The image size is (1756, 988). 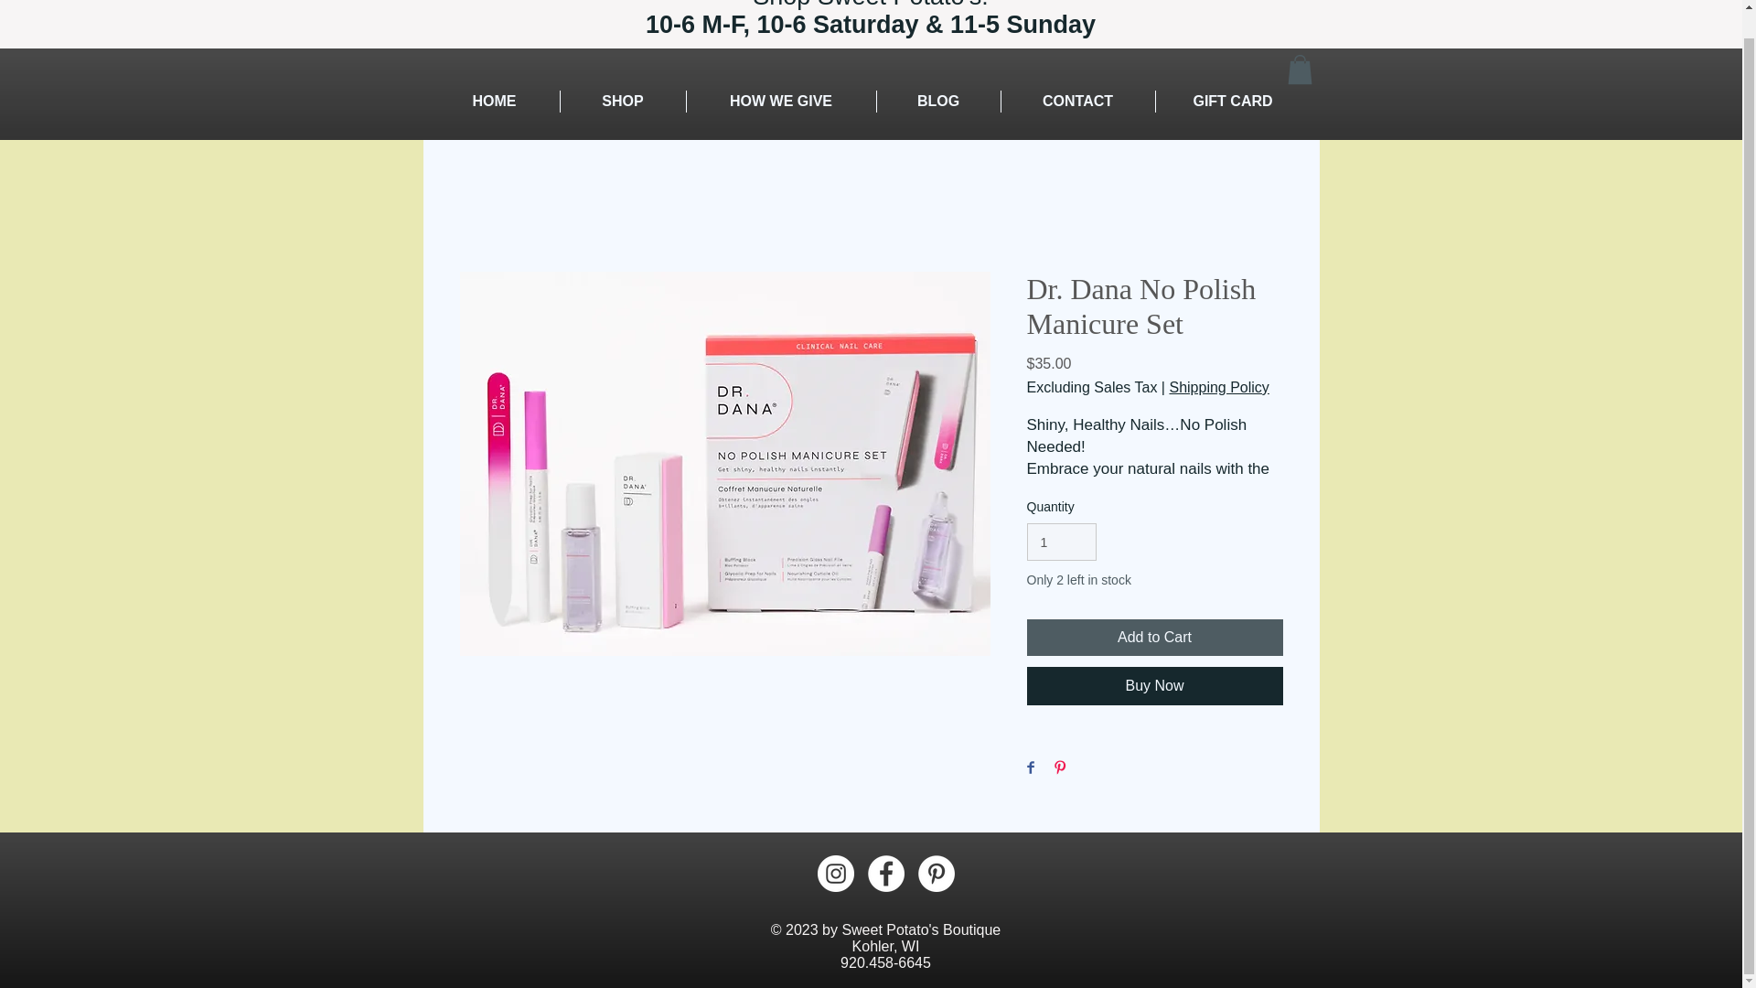 I want to click on Buy Now, so click(x=1153, y=686).